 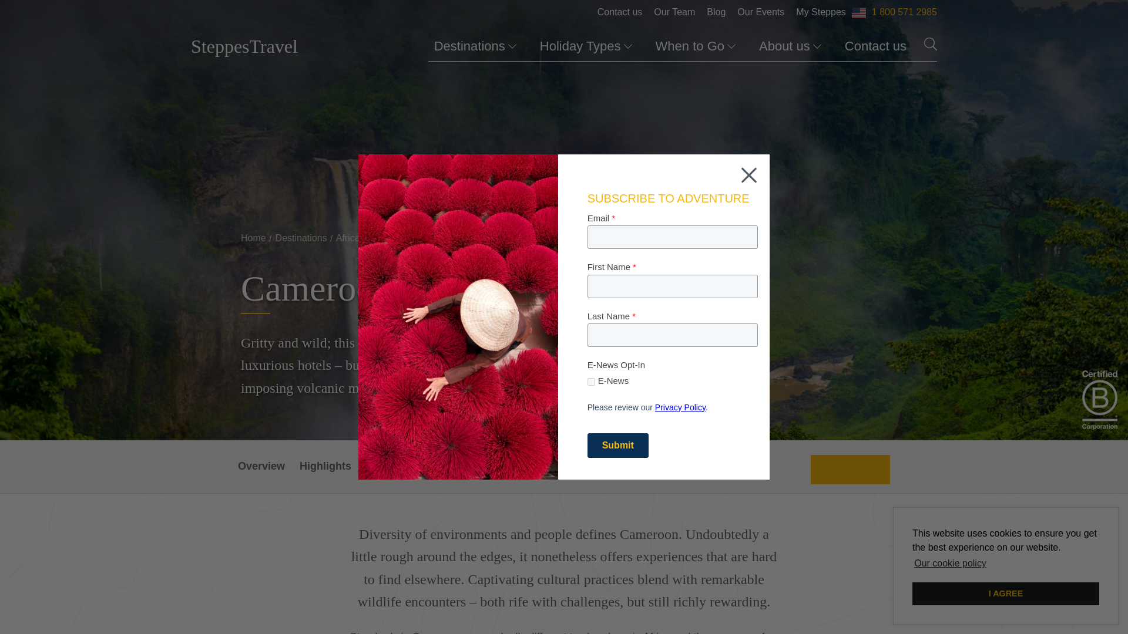 I want to click on Contact us, so click(x=619, y=12).